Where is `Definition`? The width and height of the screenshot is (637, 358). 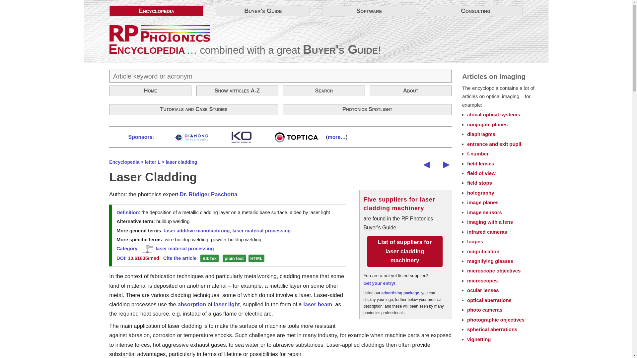
Definition is located at coordinates (127, 212).